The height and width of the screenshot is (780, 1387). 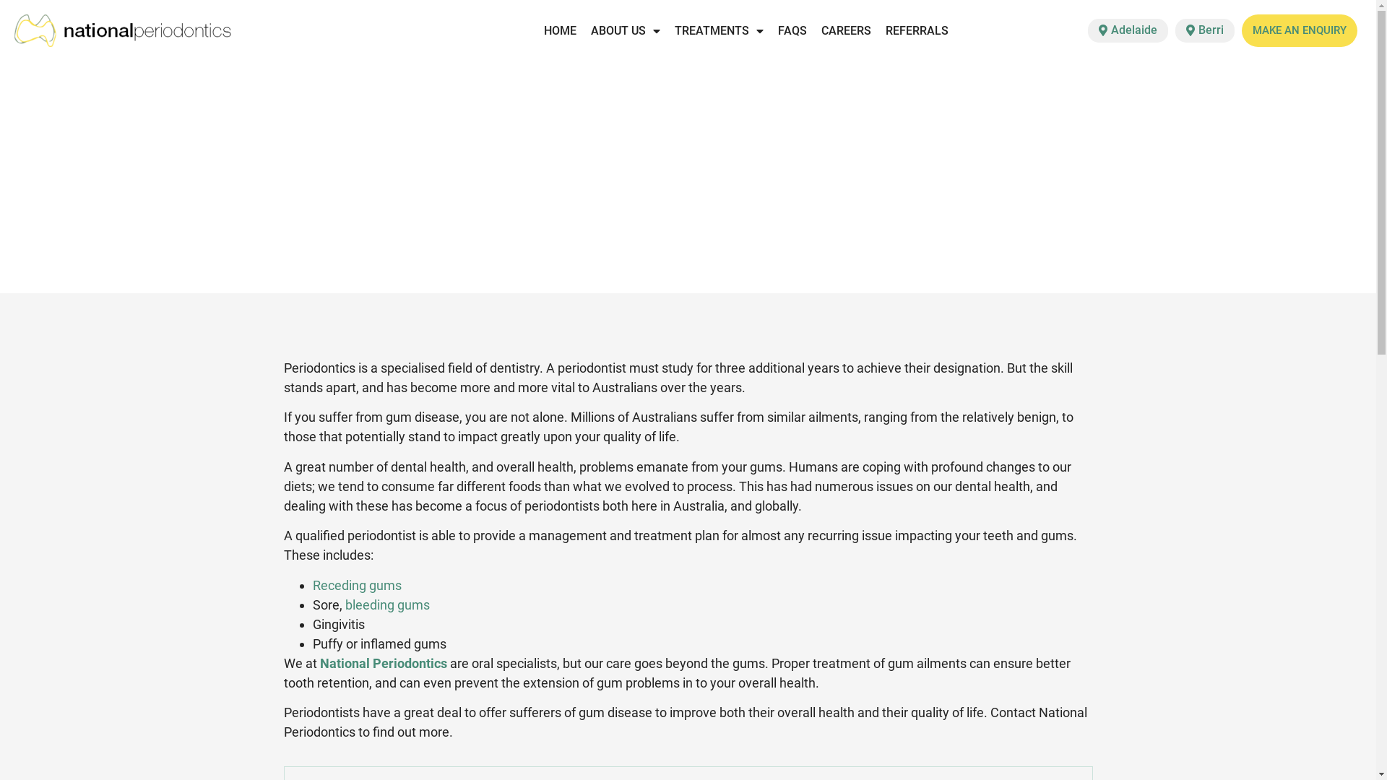 What do you see at coordinates (1128, 30) in the screenshot?
I see `Adelaide` at bounding box center [1128, 30].